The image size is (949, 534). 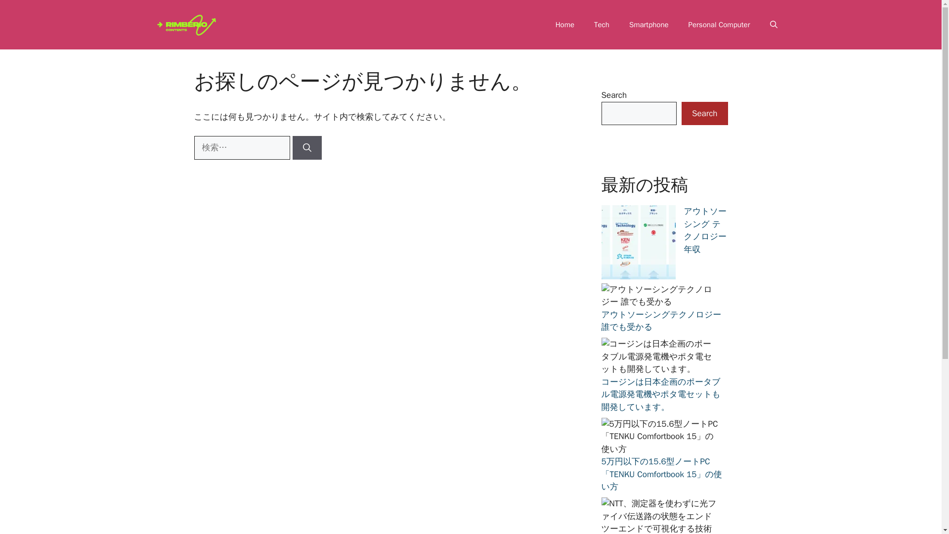 I want to click on Smartphone, so click(x=648, y=25).